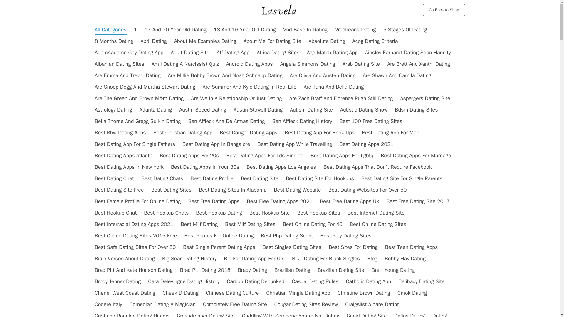  I want to click on Are Olivia And Austen Dating, so click(323, 75).